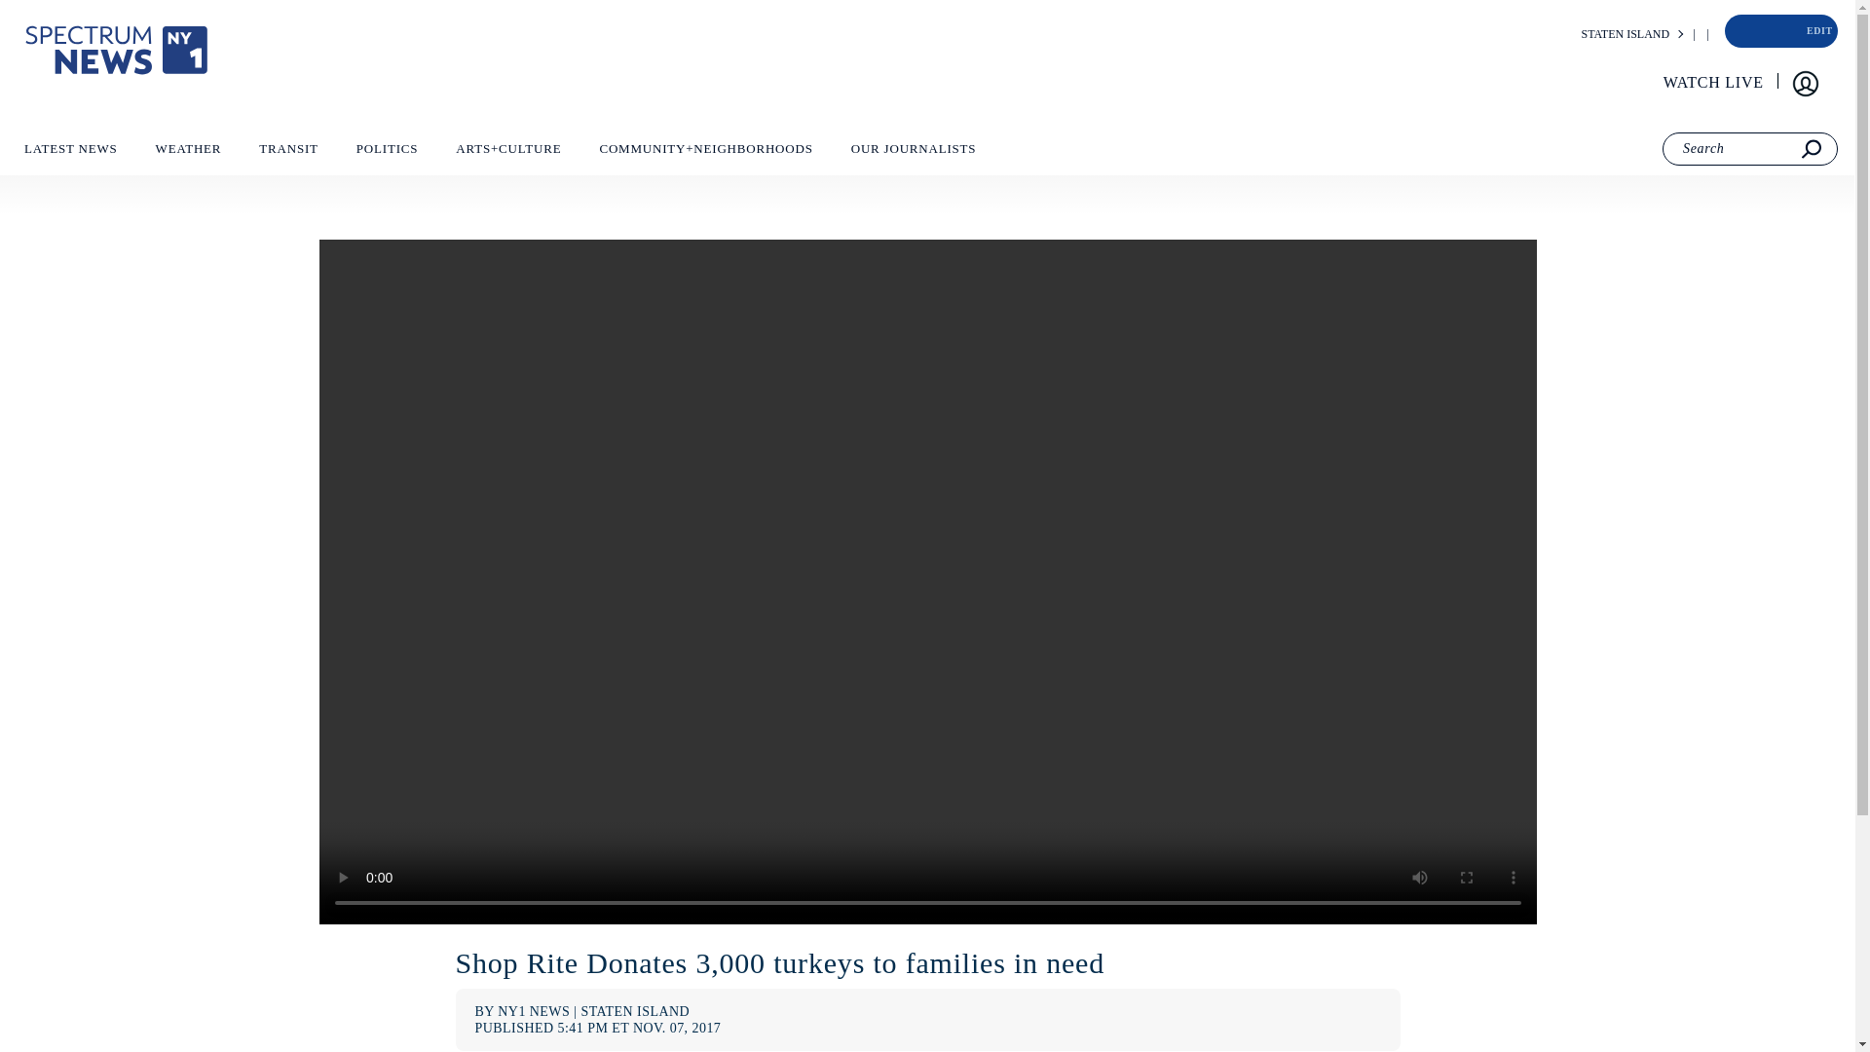 The width and height of the screenshot is (1870, 1052). What do you see at coordinates (70, 153) in the screenshot?
I see `LATEST NEWS` at bounding box center [70, 153].